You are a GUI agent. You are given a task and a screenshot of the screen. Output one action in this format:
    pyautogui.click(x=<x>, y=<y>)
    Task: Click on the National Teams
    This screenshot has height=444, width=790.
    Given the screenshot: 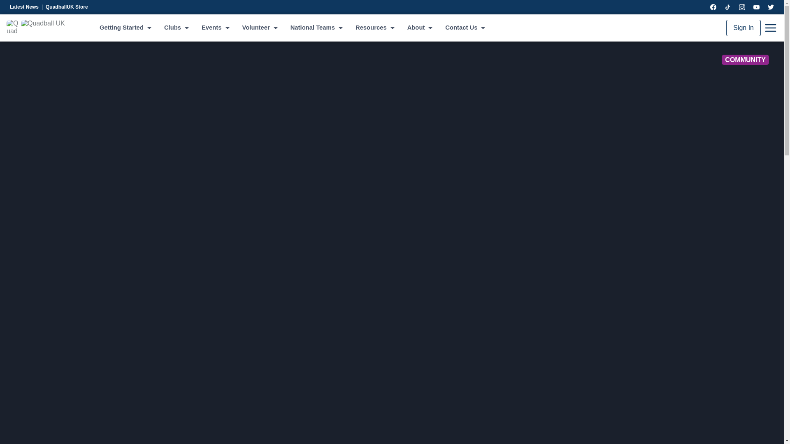 What is the action you would take?
    pyautogui.click(x=316, y=28)
    